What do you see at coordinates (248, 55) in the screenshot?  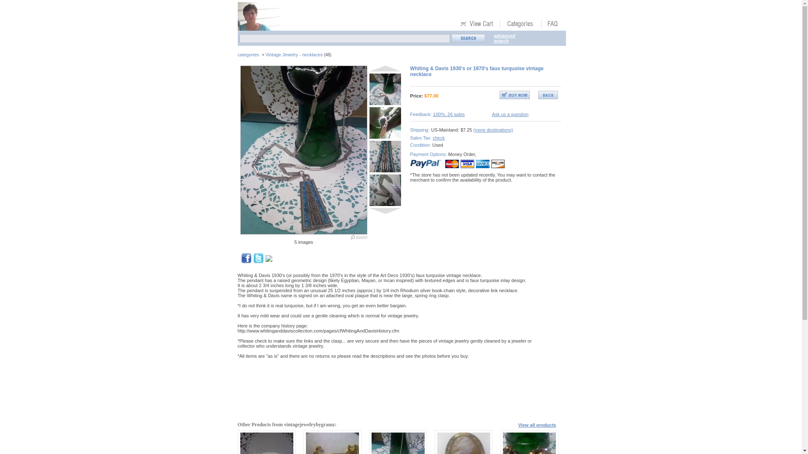 I see `categories` at bounding box center [248, 55].